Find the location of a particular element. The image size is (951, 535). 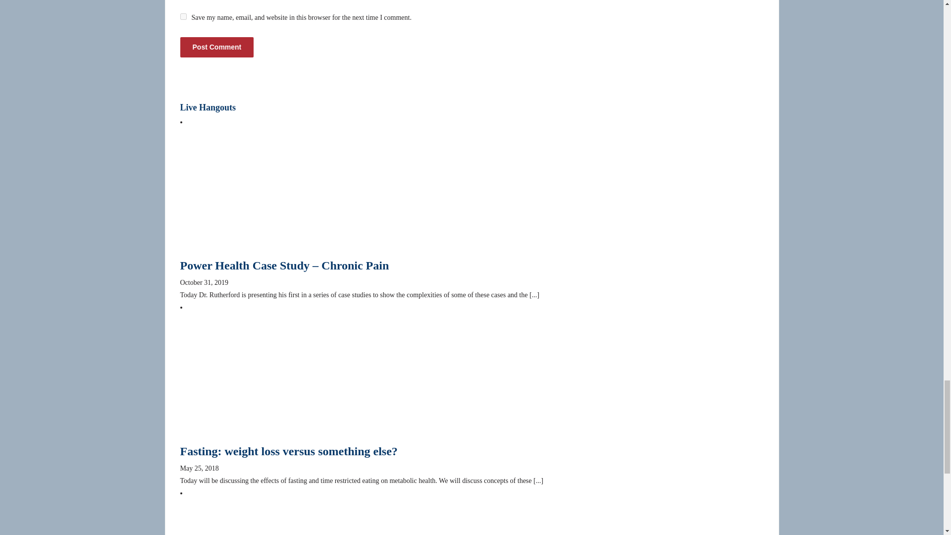

yes is located at coordinates (183, 16).